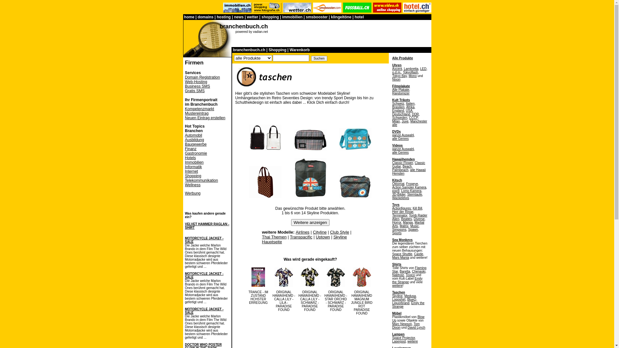 This screenshot has height=348, width=619. What do you see at coordinates (192, 171) in the screenshot?
I see `Internet` at bounding box center [192, 171].